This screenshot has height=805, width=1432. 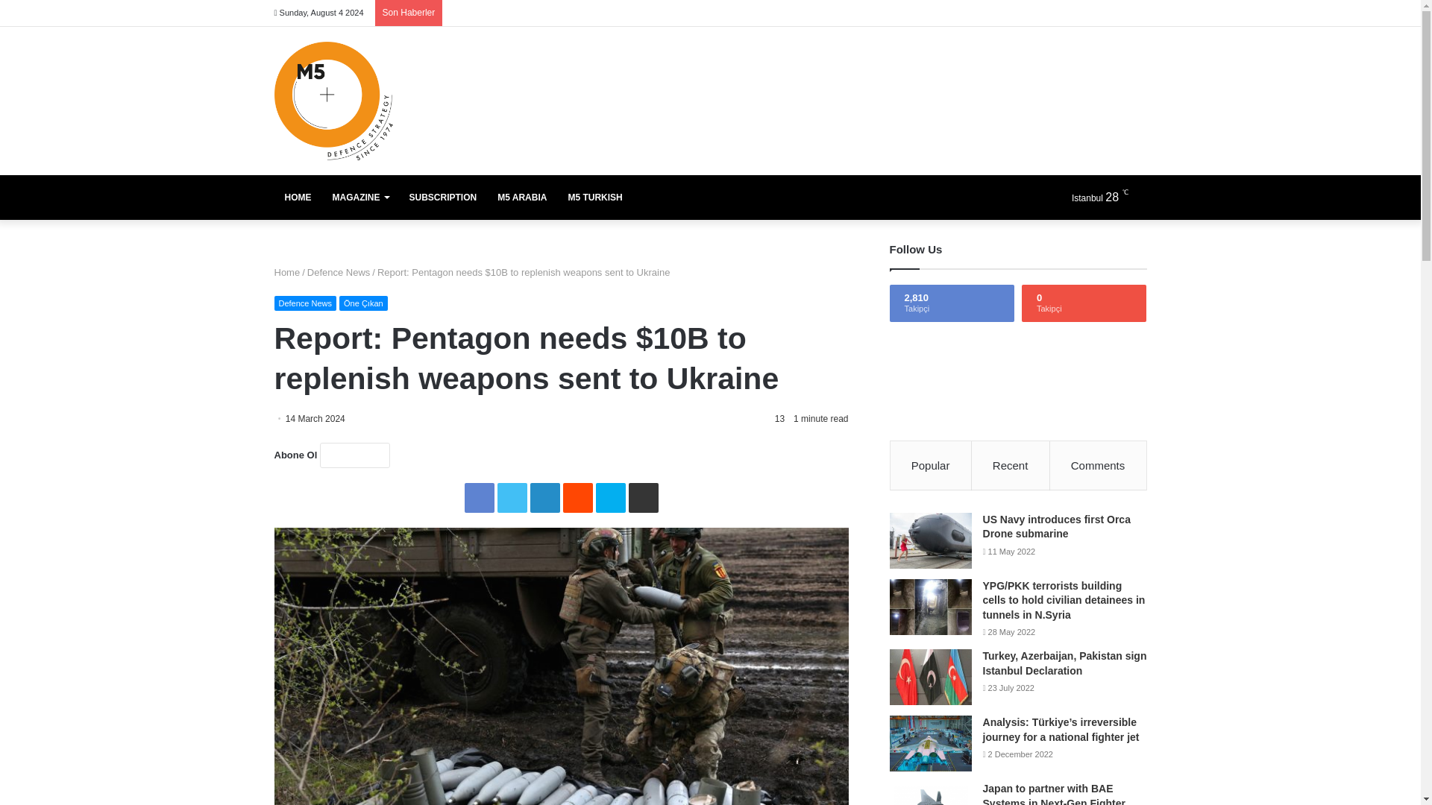 I want to click on HOME, so click(x=298, y=197).